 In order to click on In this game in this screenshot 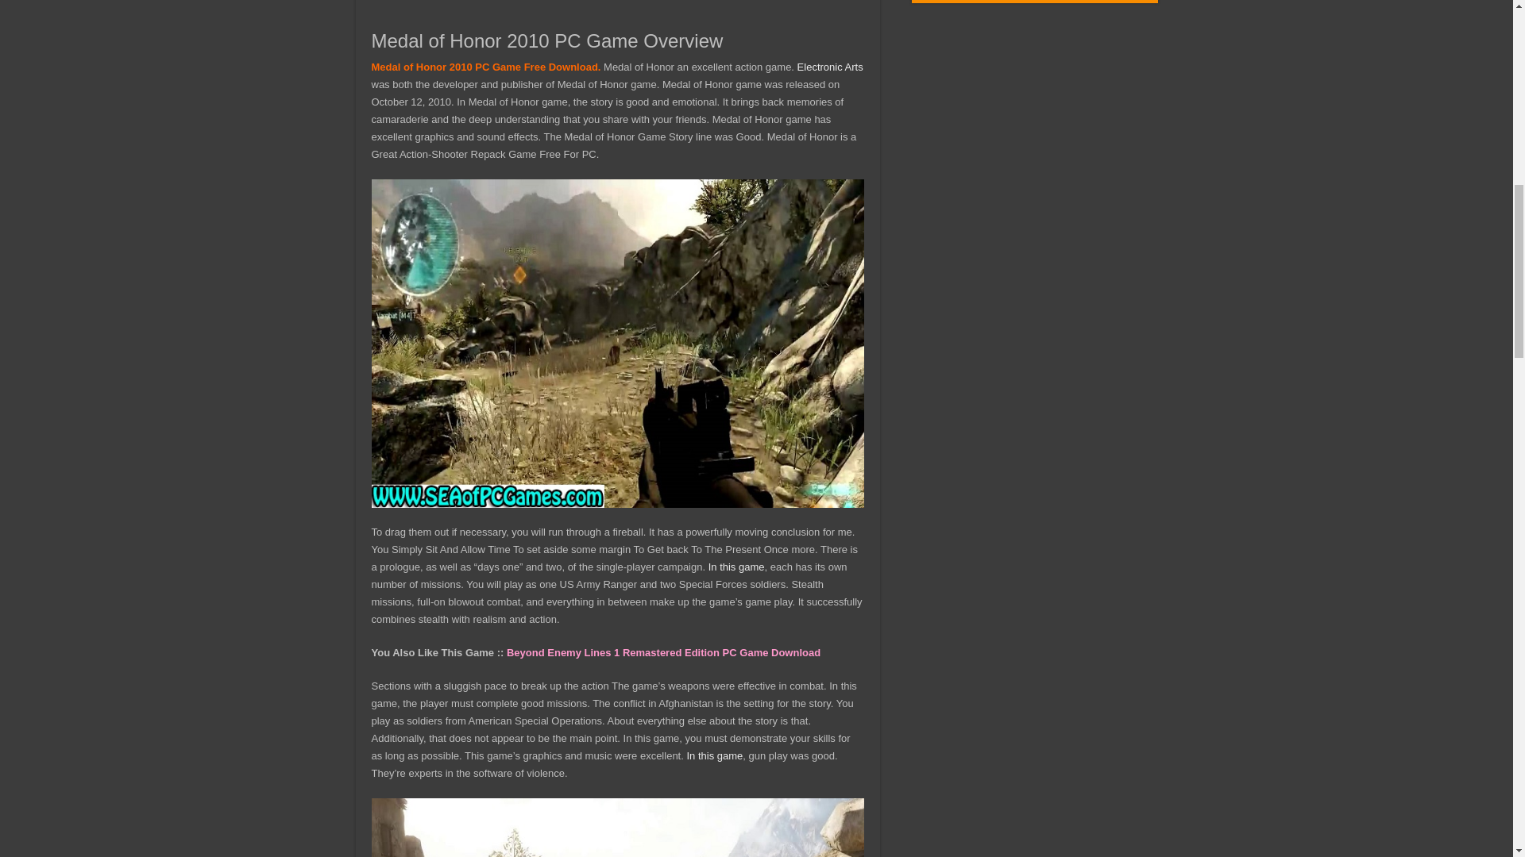, I will do `click(737, 567)`.